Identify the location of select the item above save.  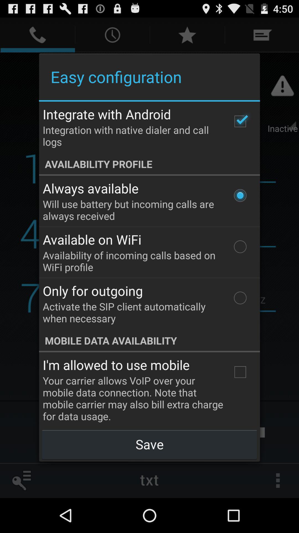
(240, 372).